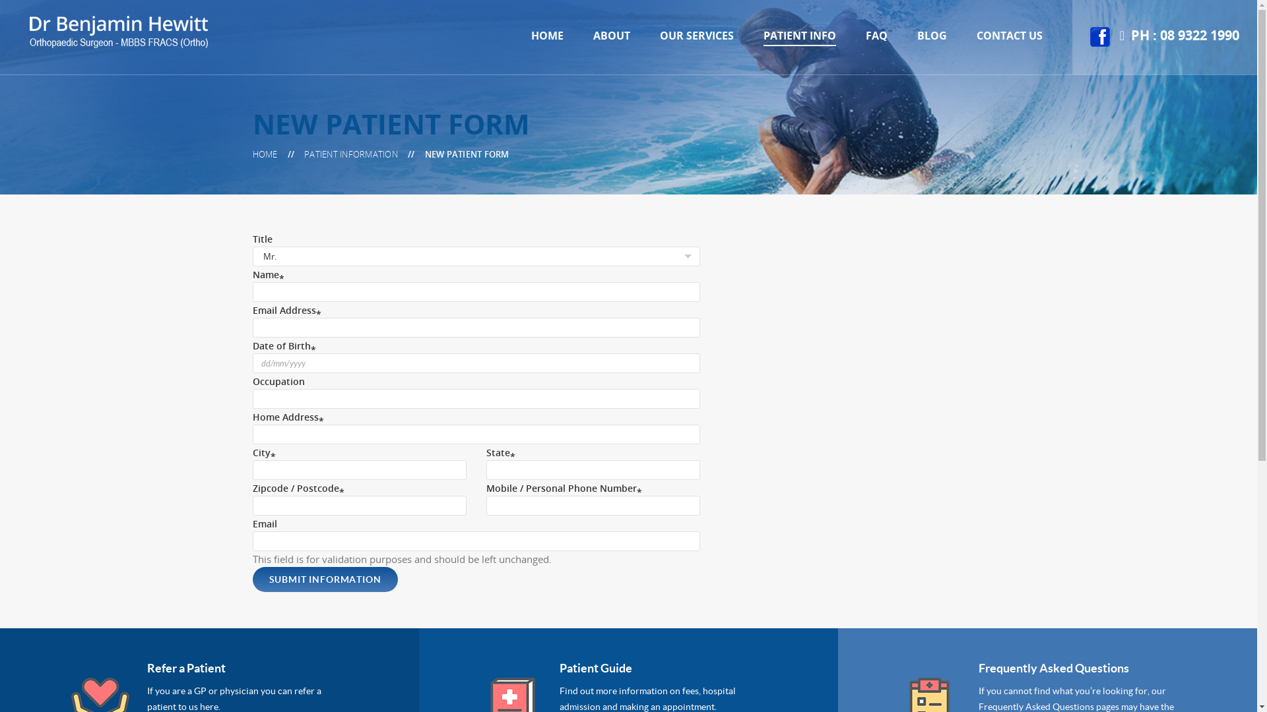 This screenshot has width=1267, height=712. I want to click on CONTACT US, so click(1010, 36).